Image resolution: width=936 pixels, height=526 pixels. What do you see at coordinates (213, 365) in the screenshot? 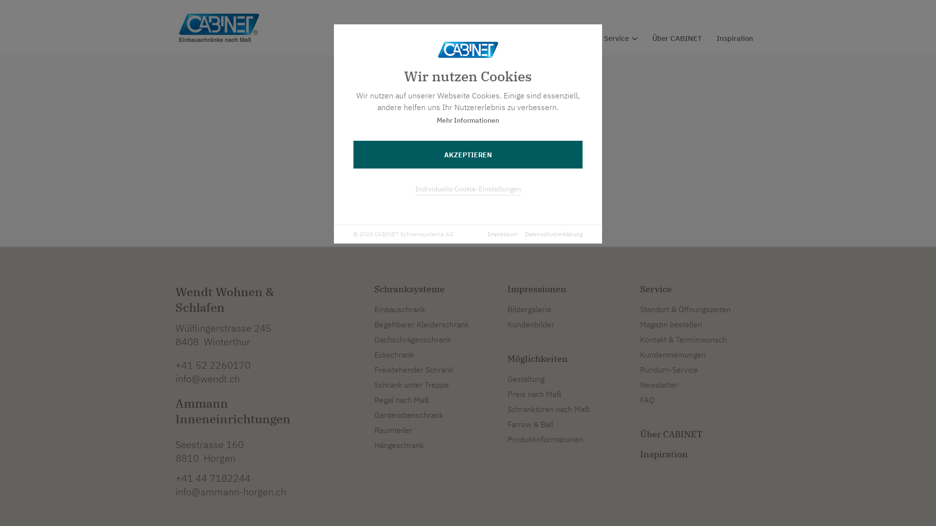
I see `+41 52 2260170` at bounding box center [213, 365].